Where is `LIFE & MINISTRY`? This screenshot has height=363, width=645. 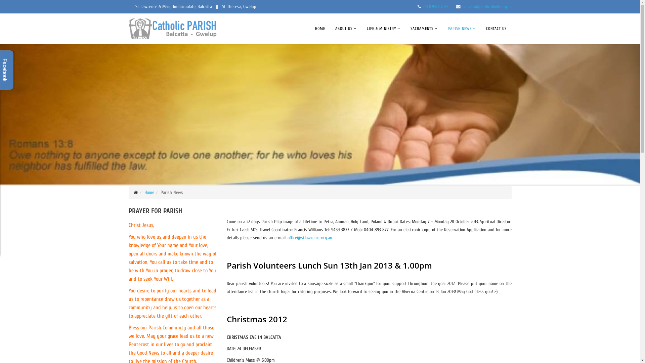
LIFE & MINISTRY is located at coordinates (383, 29).